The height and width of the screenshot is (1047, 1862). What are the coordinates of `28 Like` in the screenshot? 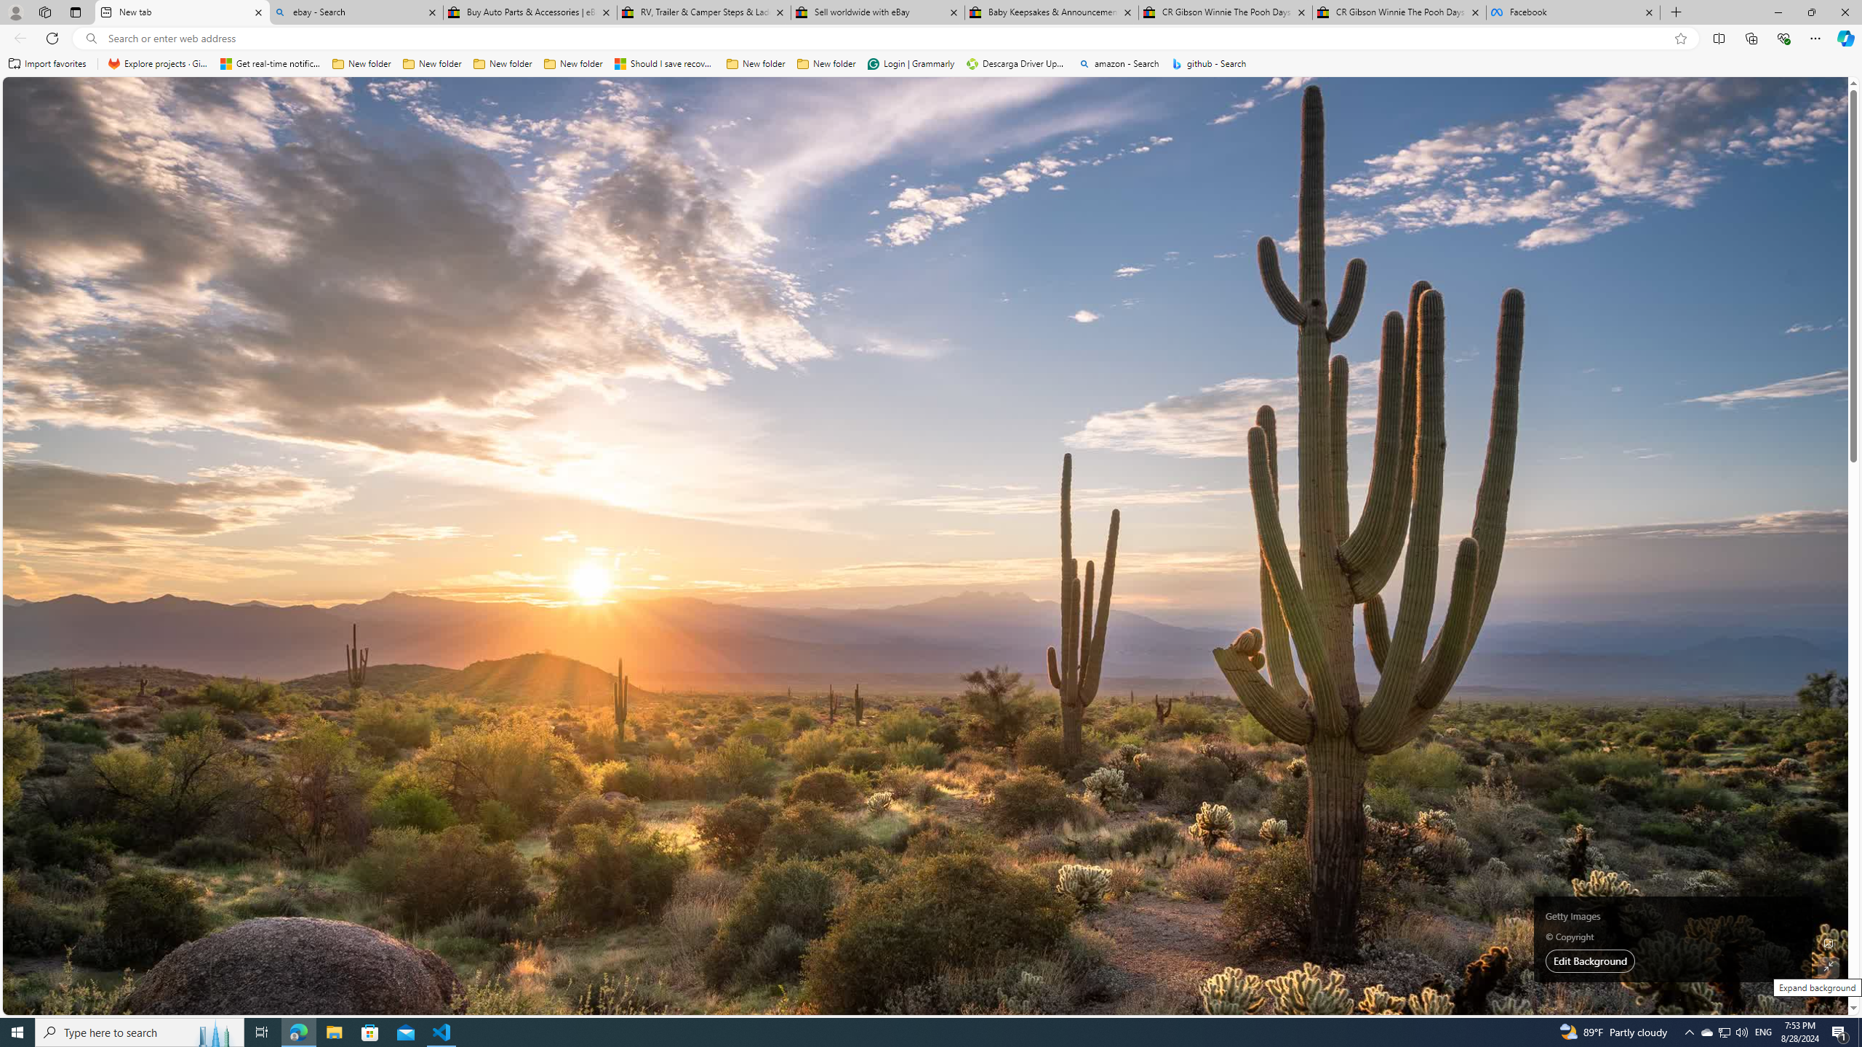 It's located at (613, 647).